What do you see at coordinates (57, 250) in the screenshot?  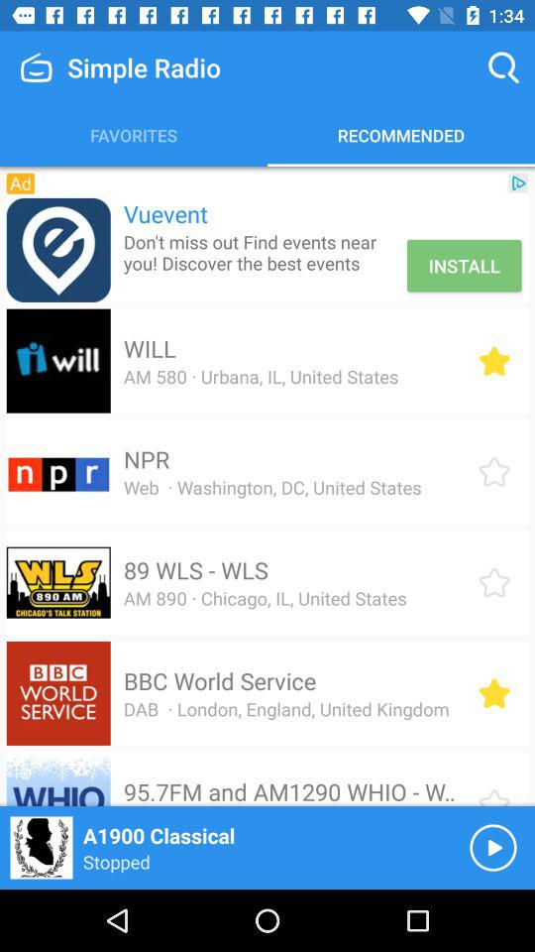 I see `opens a company 's website` at bounding box center [57, 250].